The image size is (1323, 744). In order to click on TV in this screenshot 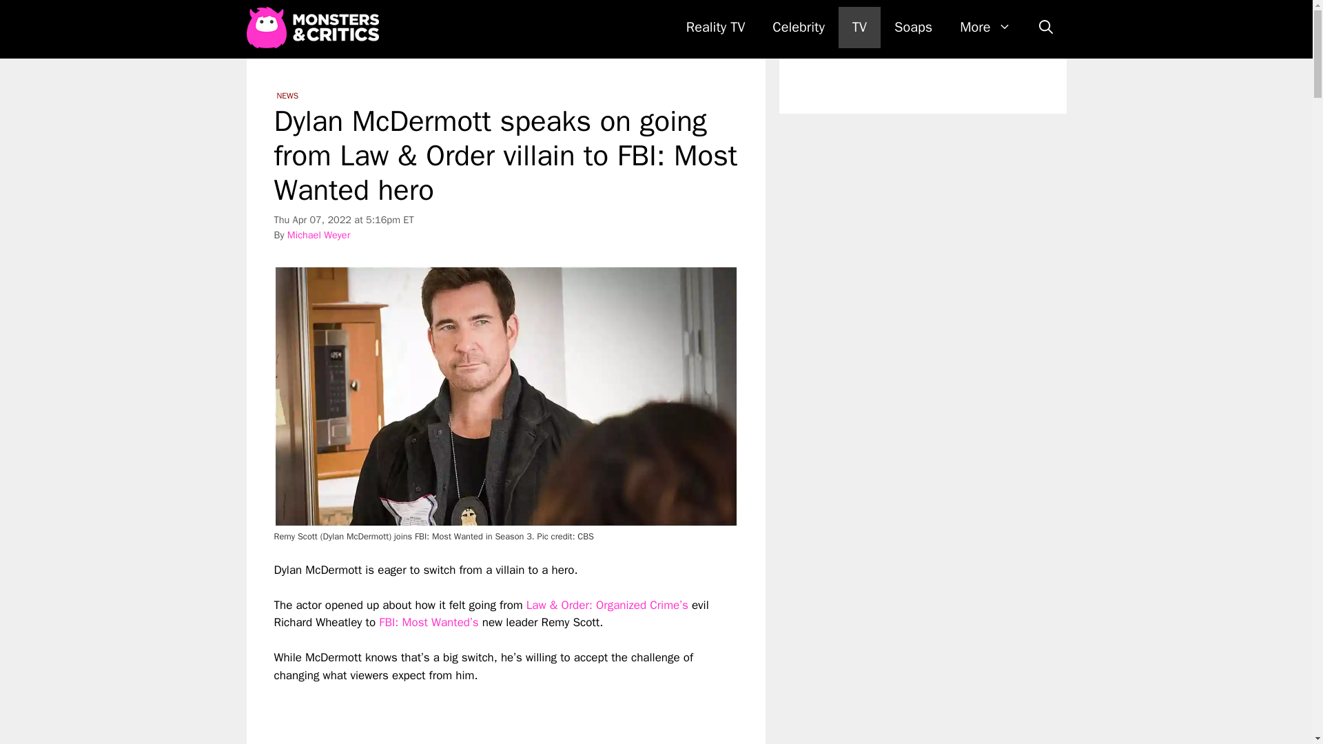, I will do `click(860, 28)`.